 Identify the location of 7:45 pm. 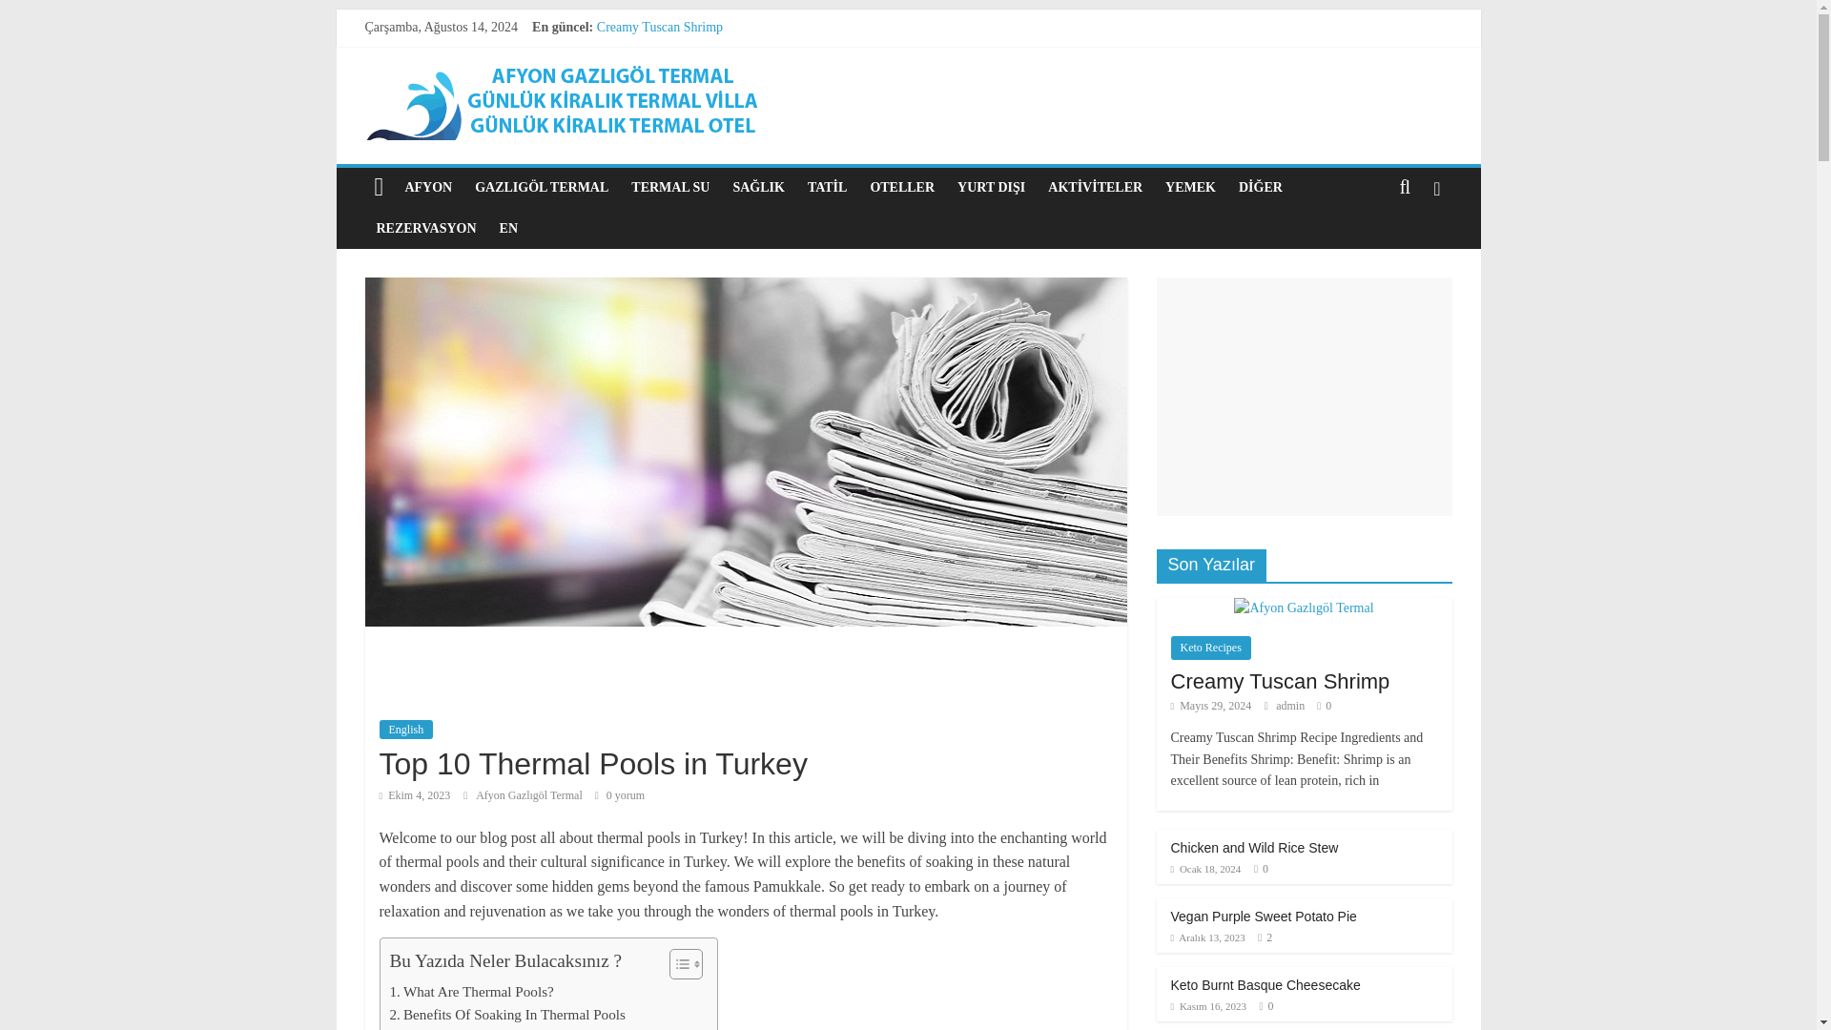
(414, 795).